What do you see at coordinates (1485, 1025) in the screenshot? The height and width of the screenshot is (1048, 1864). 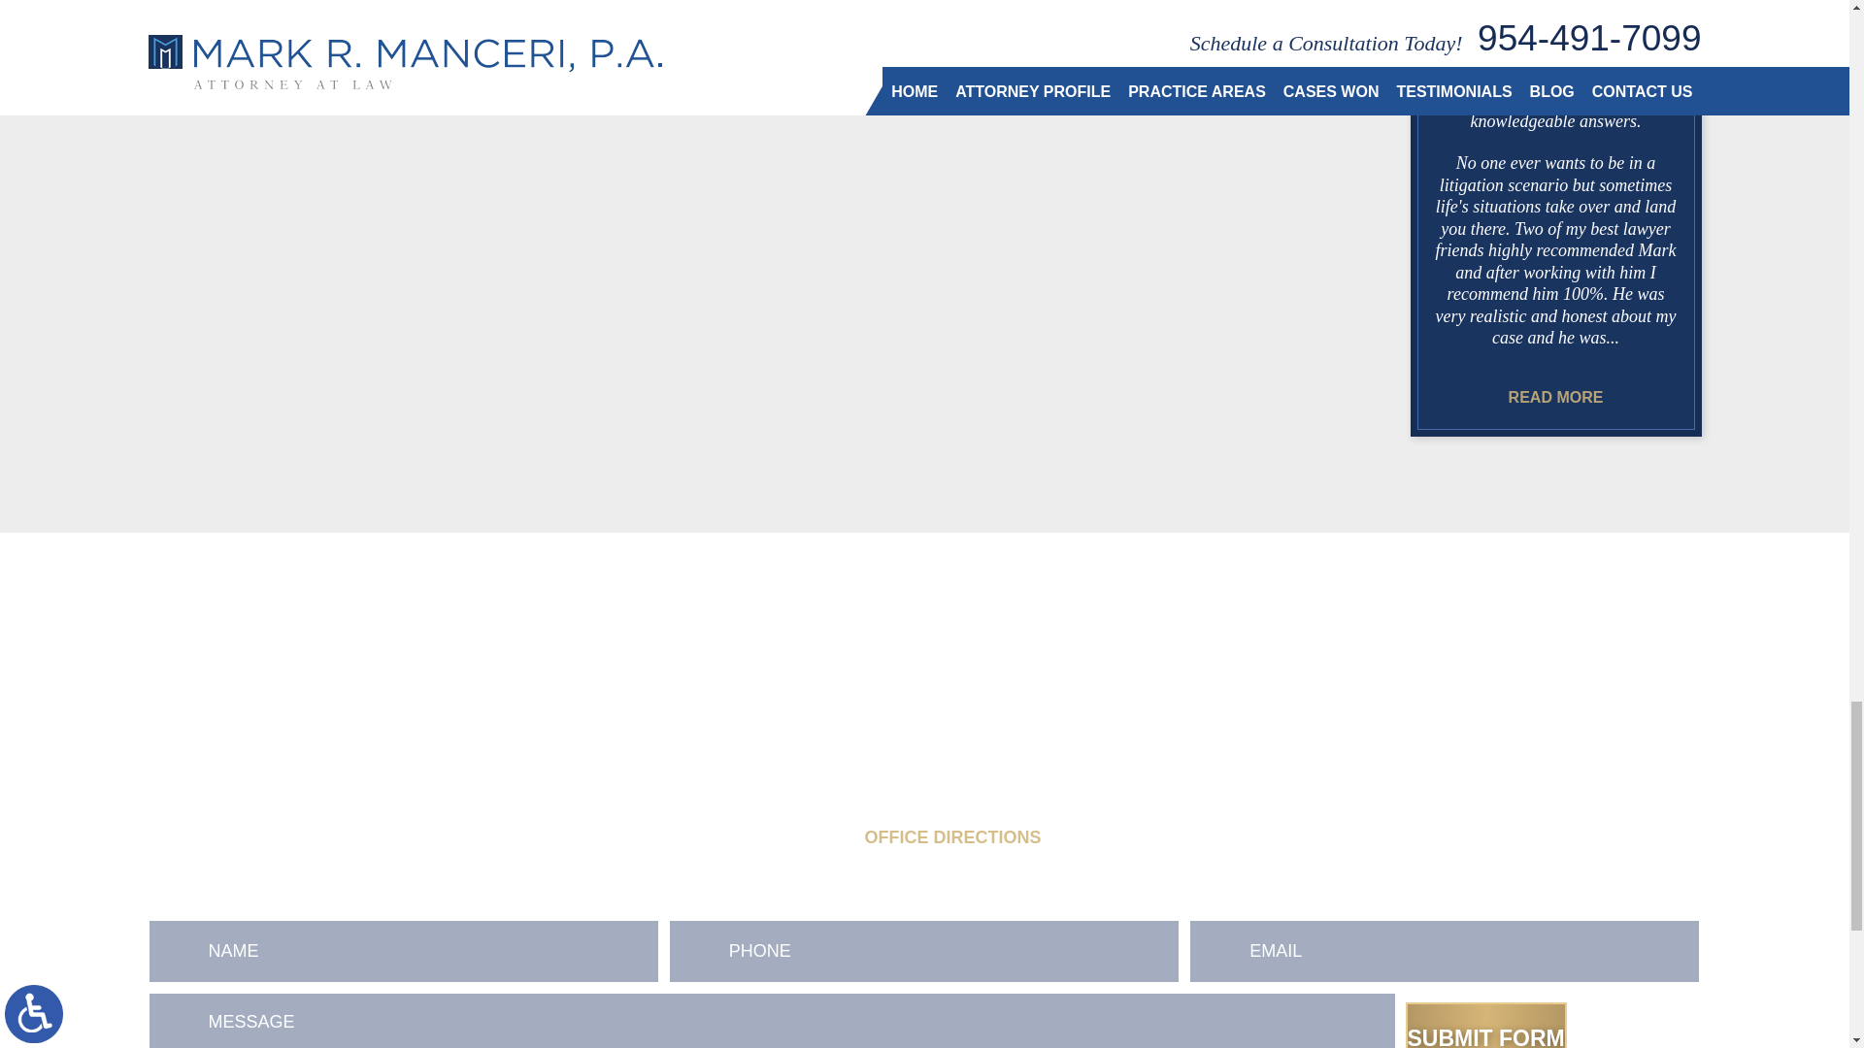 I see `Submit Form` at bounding box center [1485, 1025].